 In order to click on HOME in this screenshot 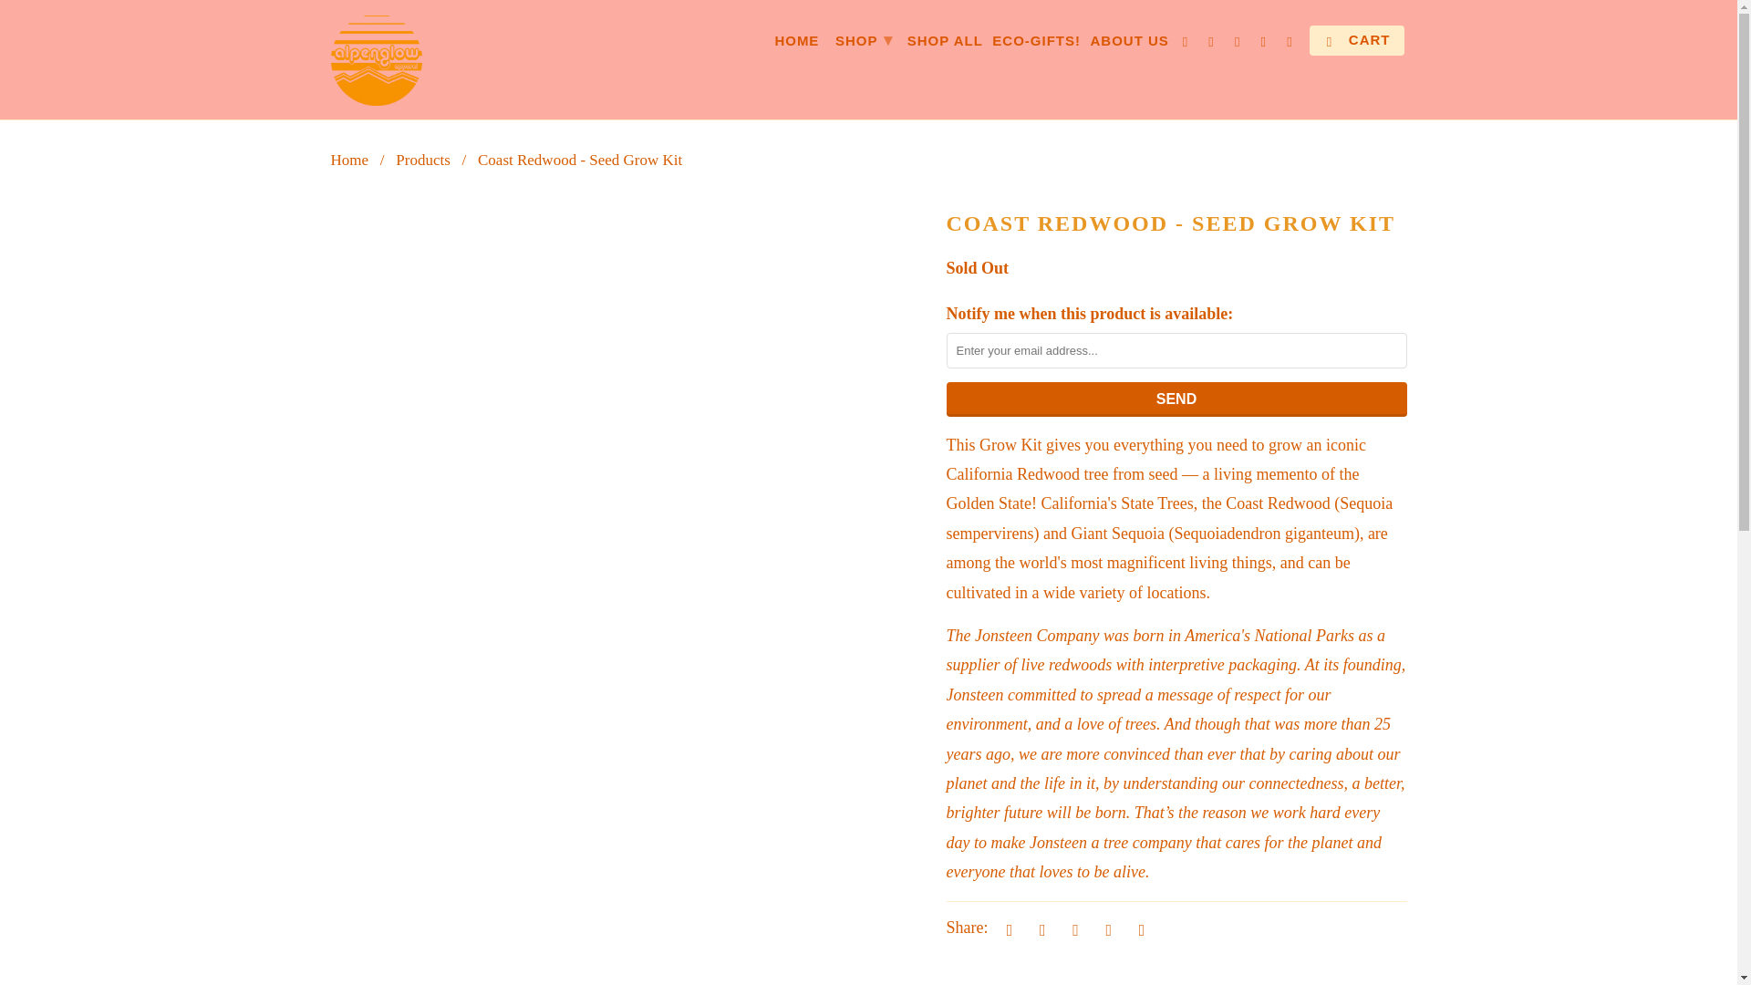, I will do `click(796, 44)`.